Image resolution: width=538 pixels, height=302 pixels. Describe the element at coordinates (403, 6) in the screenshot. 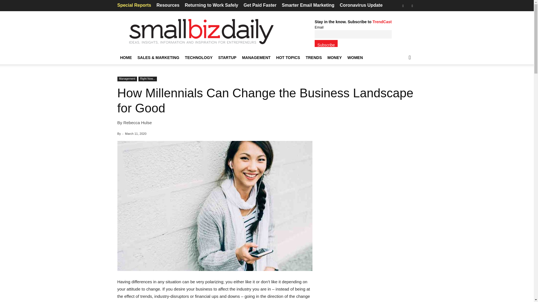

I see `Facebook` at that location.